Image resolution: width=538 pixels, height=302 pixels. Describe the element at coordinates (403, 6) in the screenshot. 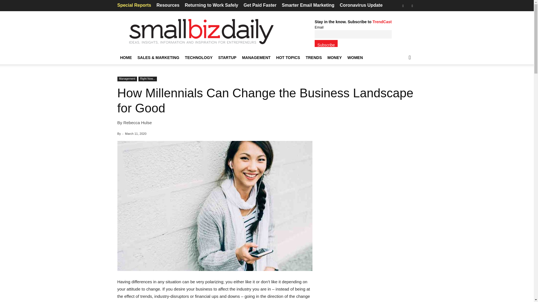

I see `Facebook` at that location.